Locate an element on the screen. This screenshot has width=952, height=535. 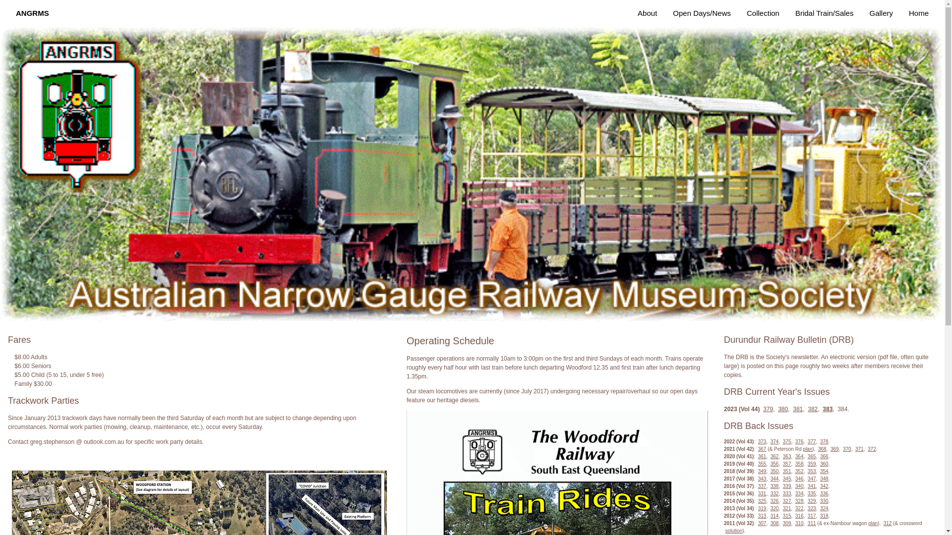
331 is located at coordinates (763, 493).